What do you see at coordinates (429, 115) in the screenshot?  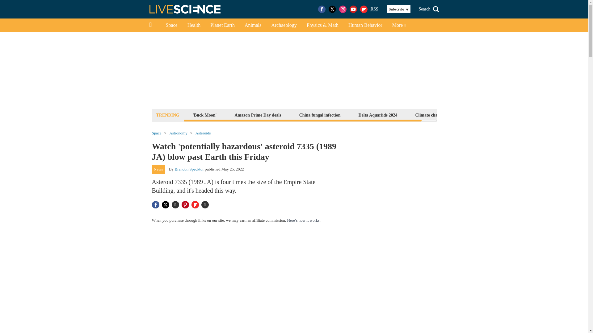 I see `Climate change` at bounding box center [429, 115].